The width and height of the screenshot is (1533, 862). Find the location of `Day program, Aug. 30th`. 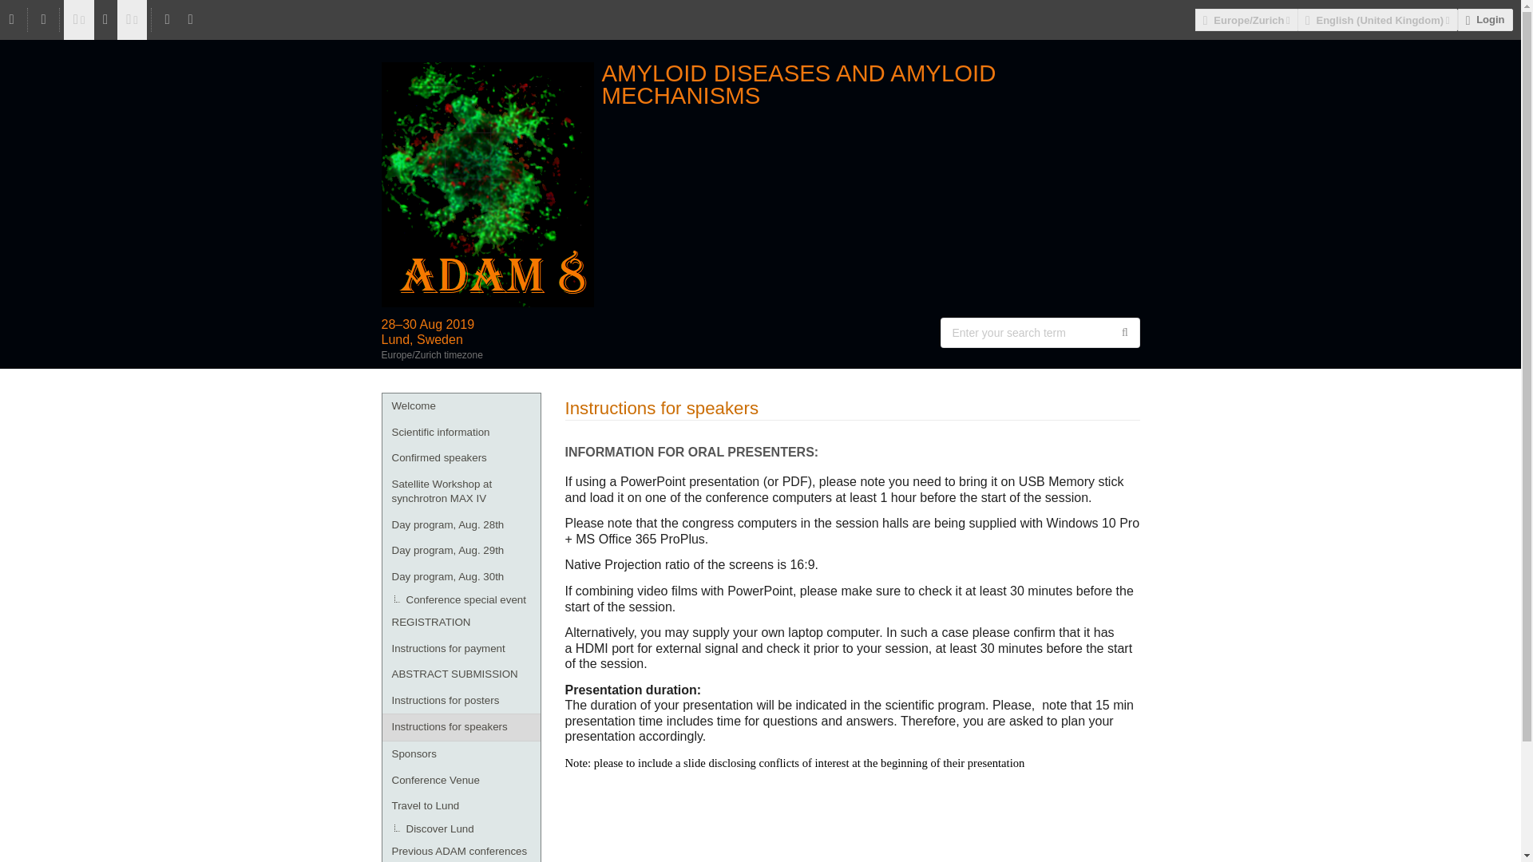

Day program, Aug. 30th is located at coordinates (460, 577).